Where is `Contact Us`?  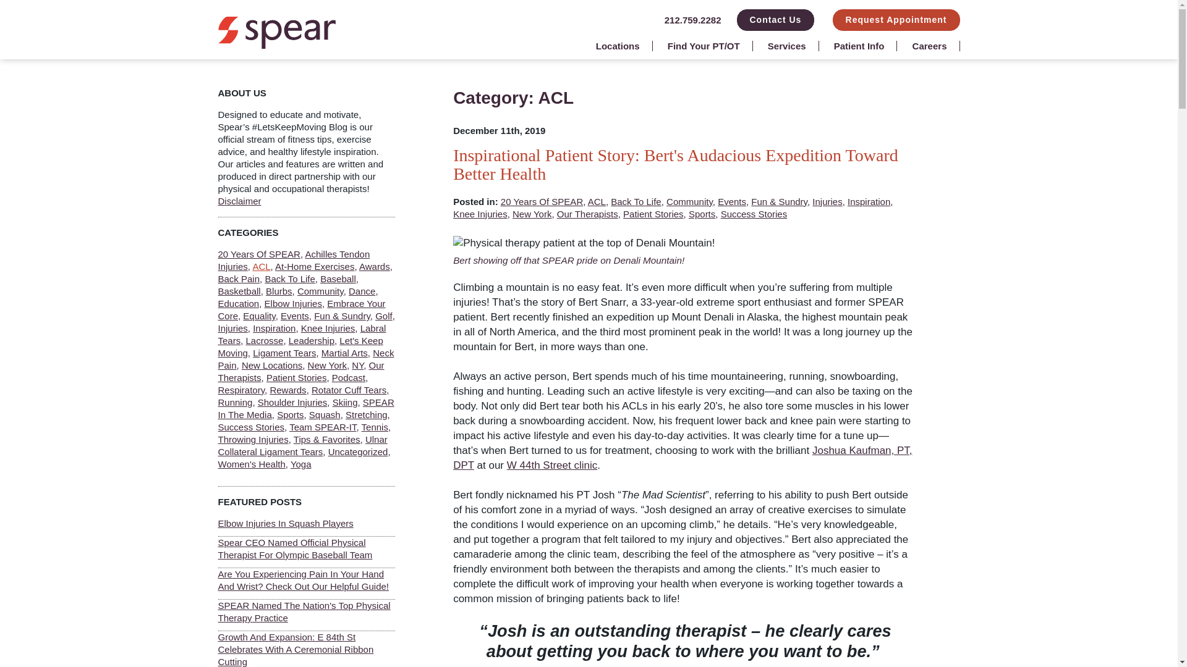 Contact Us is located at coordinates (775, 20).